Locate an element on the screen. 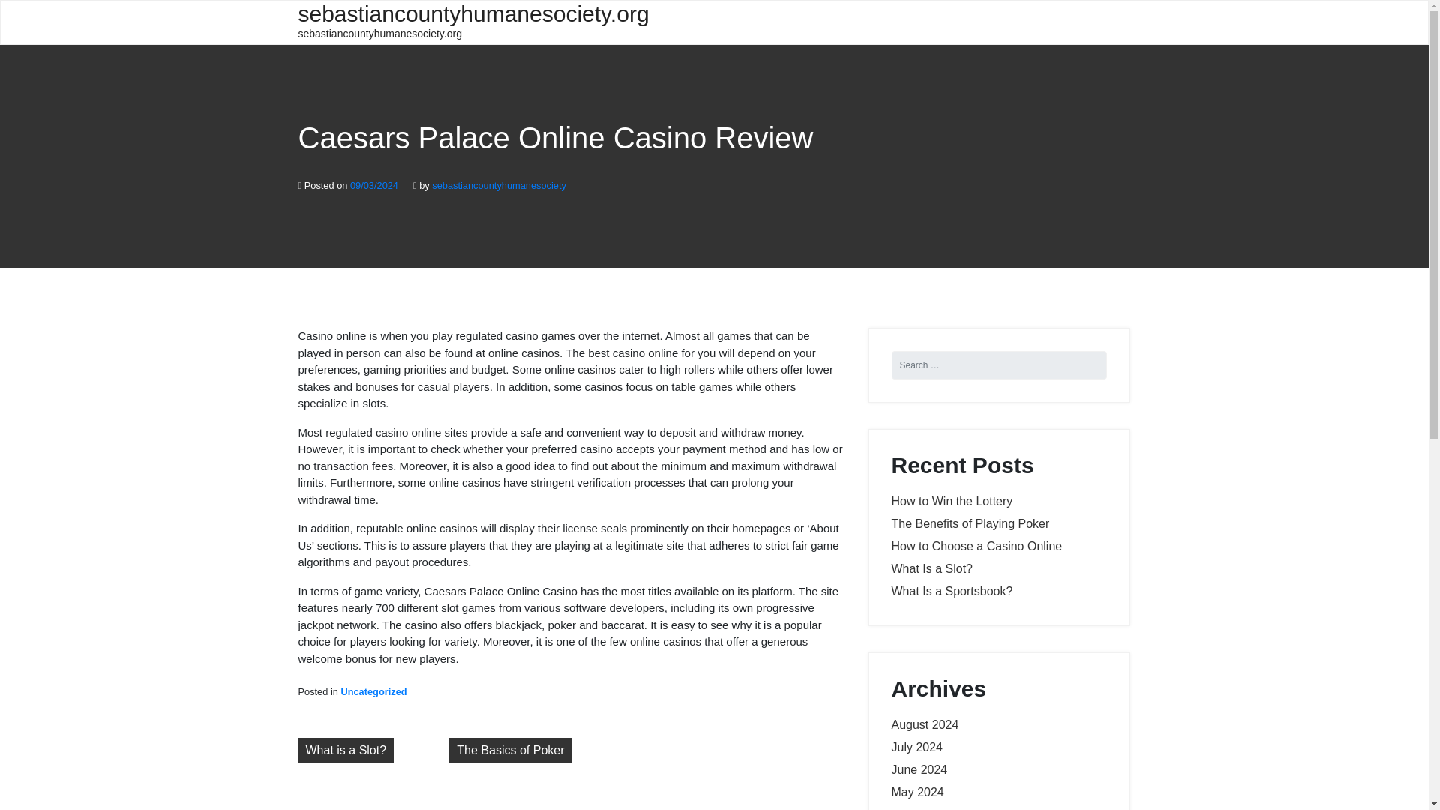  The Benefits of Playing Poker is located at coordinates (970, 523).